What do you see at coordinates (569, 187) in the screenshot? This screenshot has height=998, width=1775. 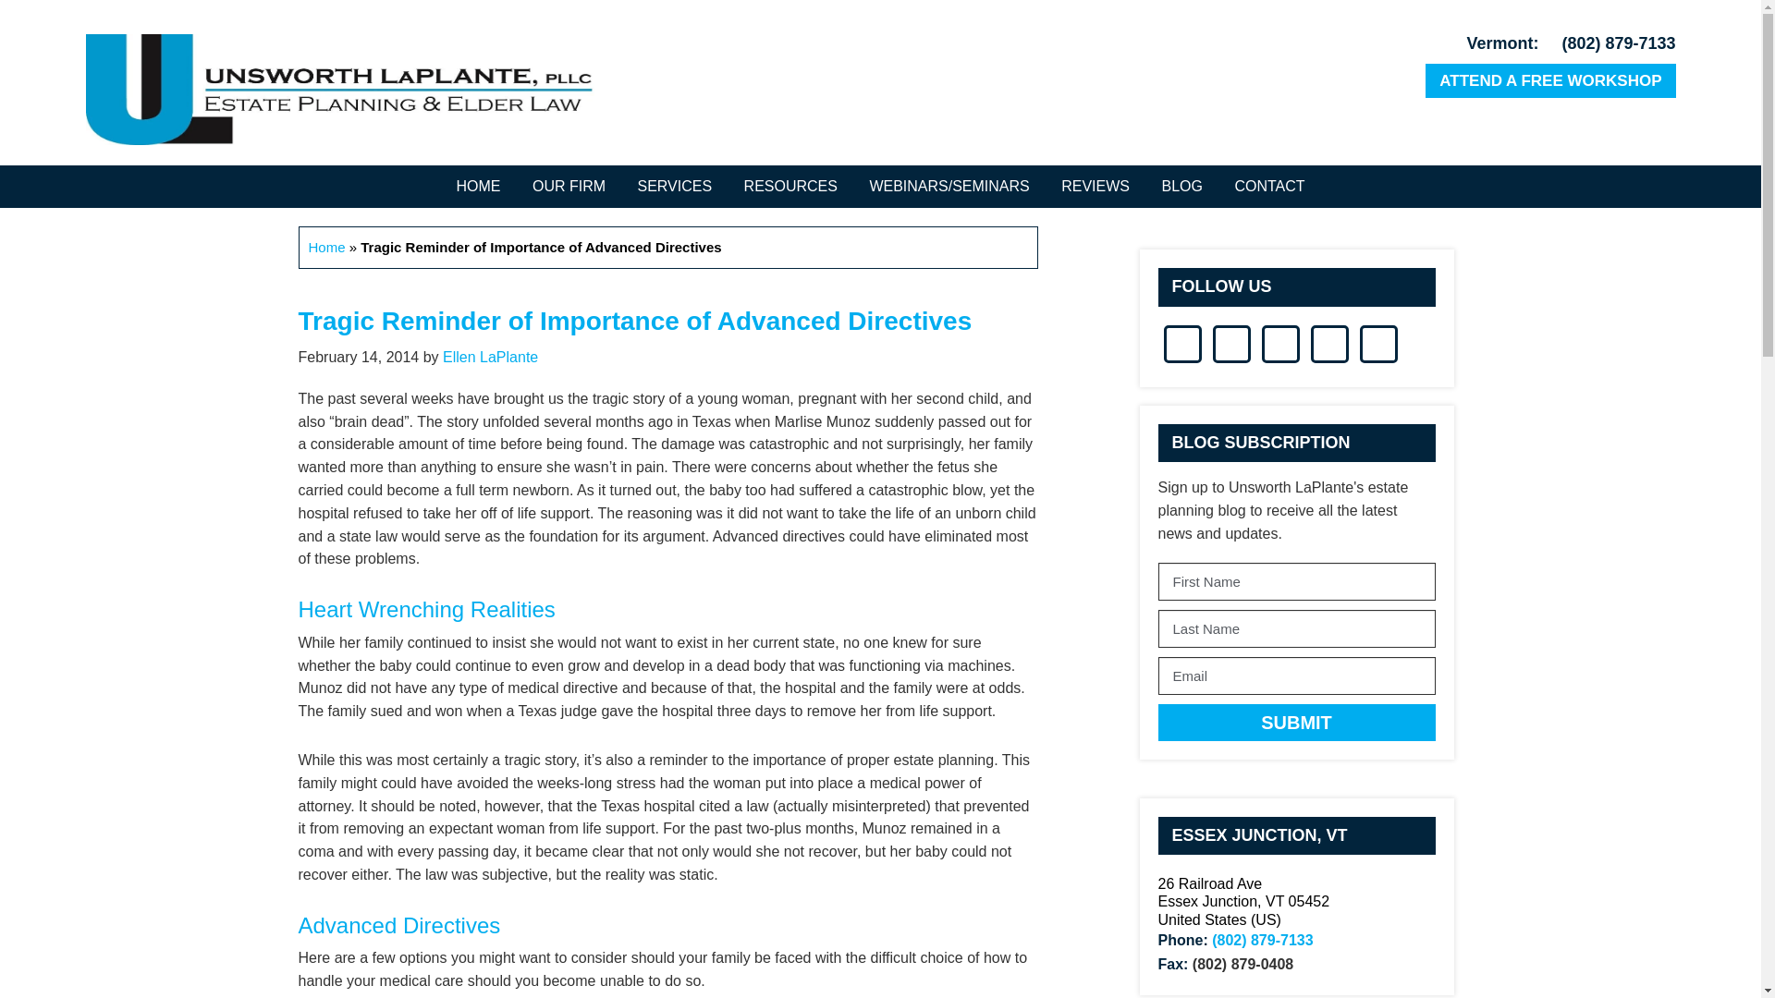 I see `OUR FIRM` at bounding box center [569, 187].